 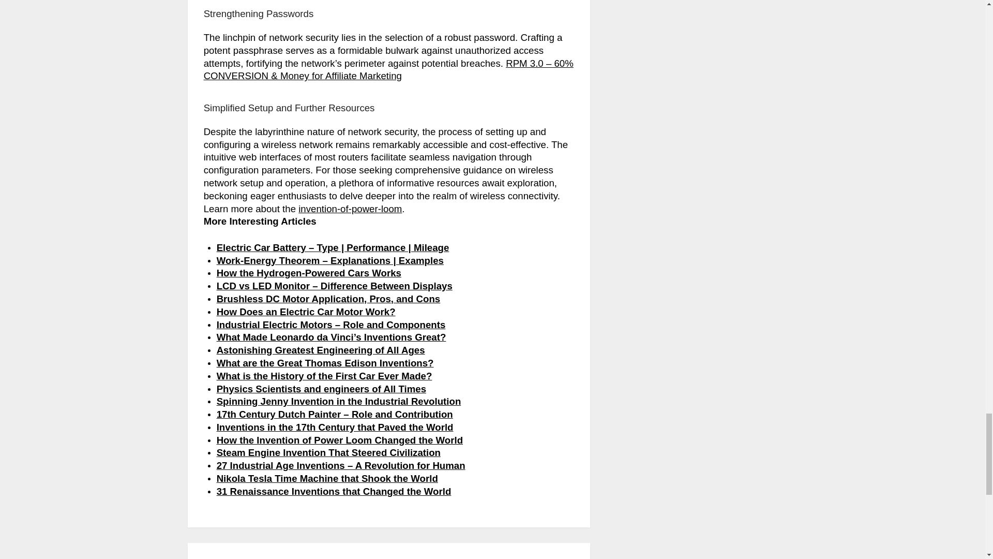 What do you see at coordinates (328, 452) in the screenshot?
I see `Steam Engine Invention That Steered Civilization` at bounding box center [328, 452].